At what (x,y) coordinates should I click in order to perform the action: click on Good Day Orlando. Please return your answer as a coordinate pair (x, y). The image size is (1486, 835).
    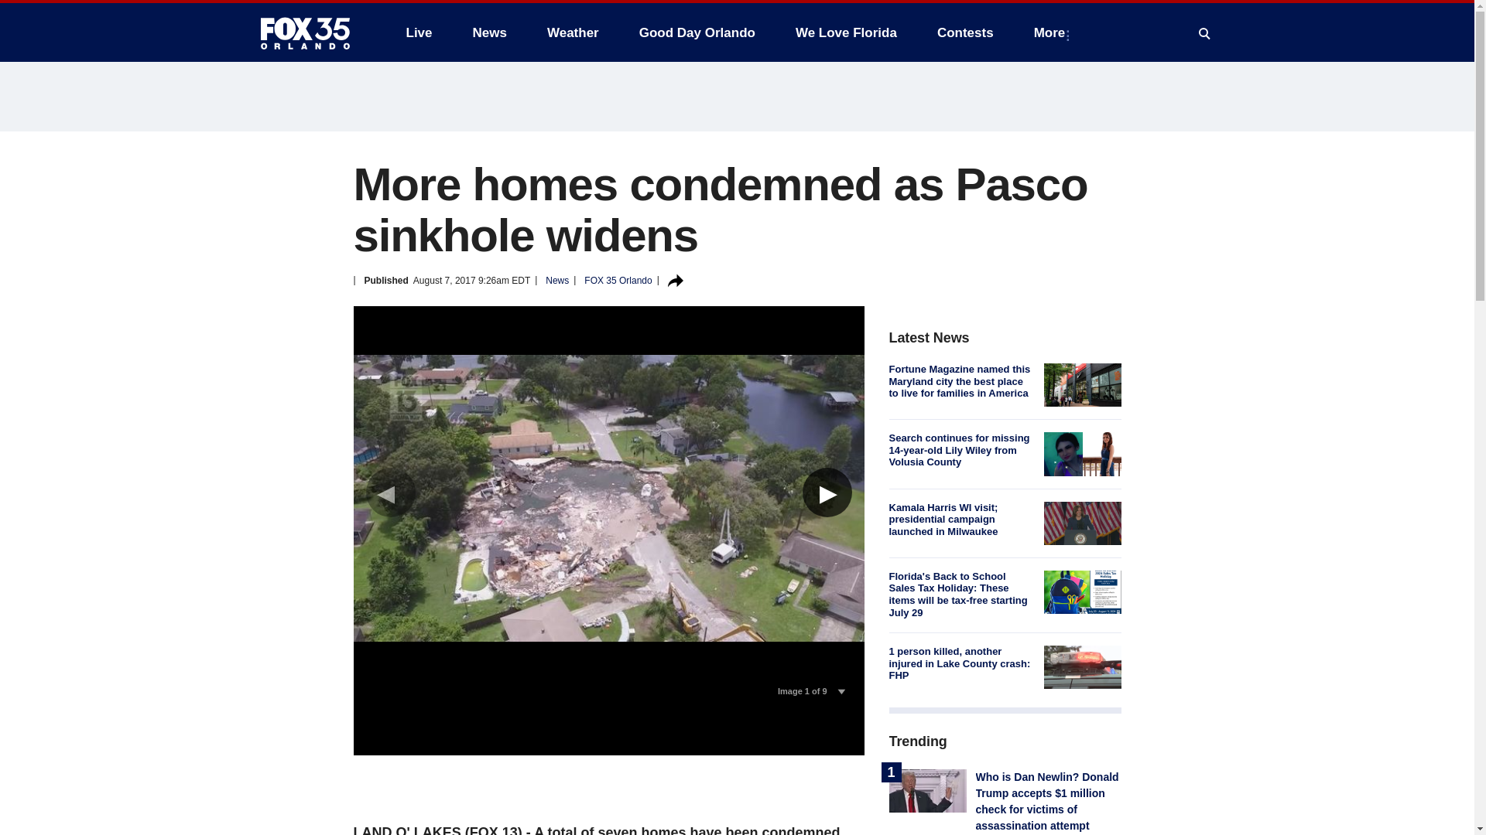
    Looking at the image, I should click on (697, 32).